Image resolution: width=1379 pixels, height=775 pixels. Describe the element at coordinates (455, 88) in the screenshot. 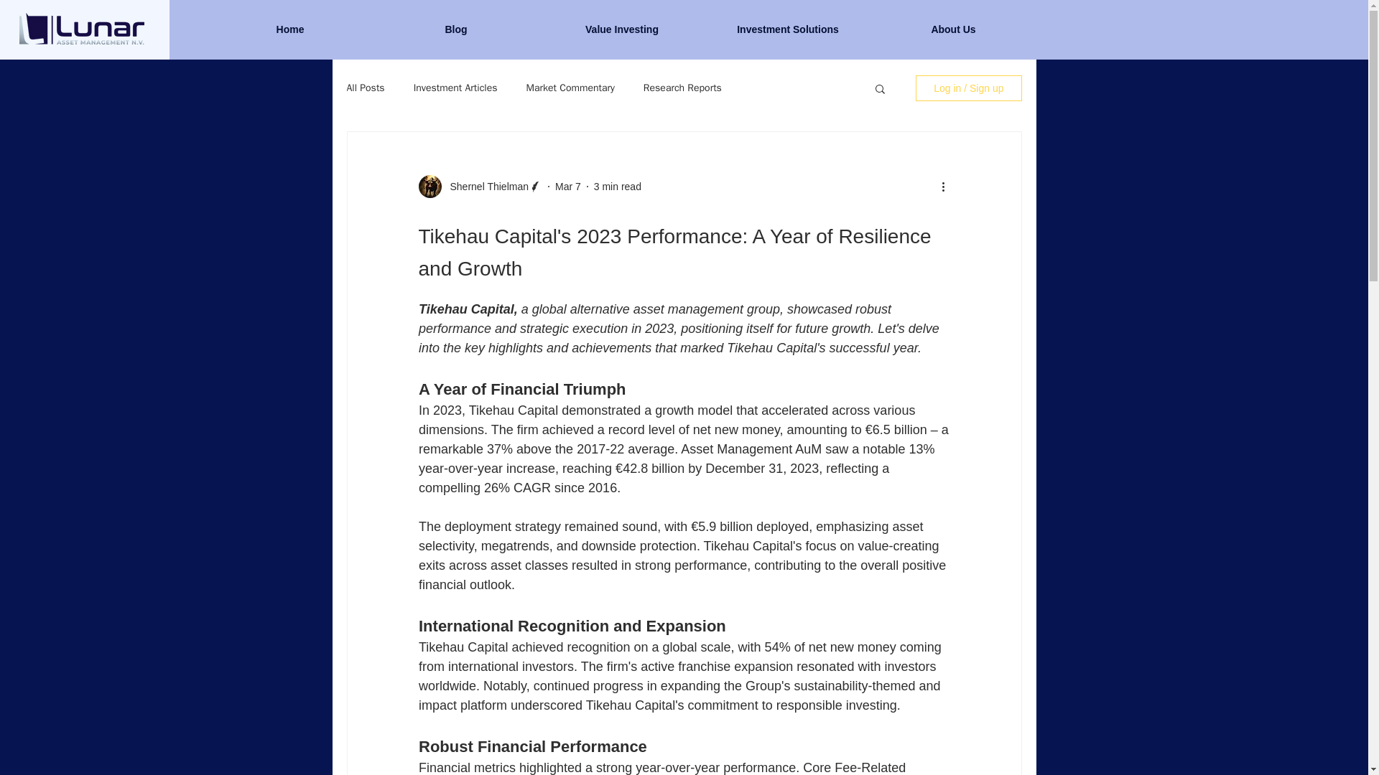

I see `Investment Articles` at that location.